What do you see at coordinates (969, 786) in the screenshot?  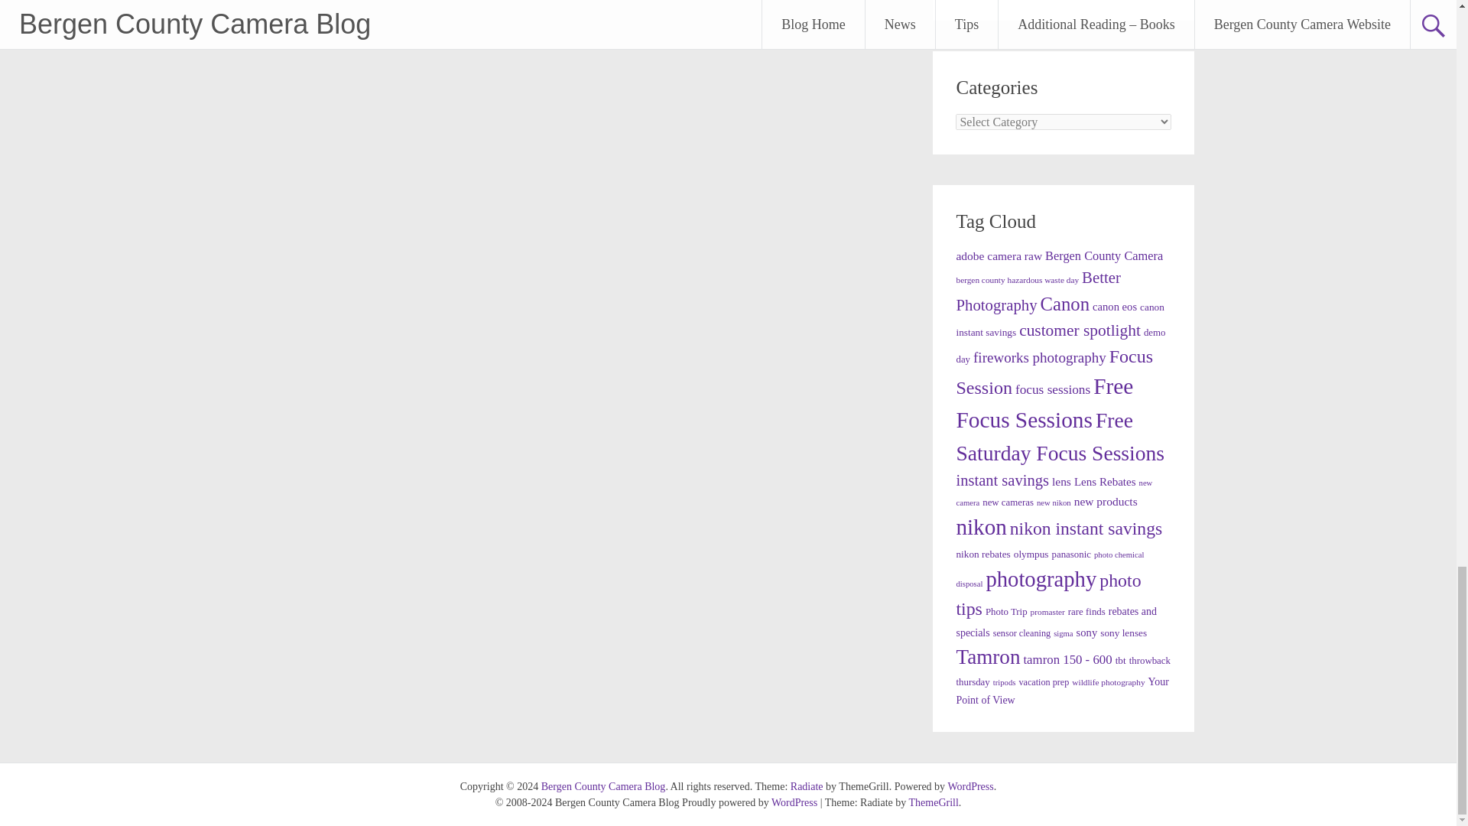 I see `WordPress` at bounding box center [969, 786].